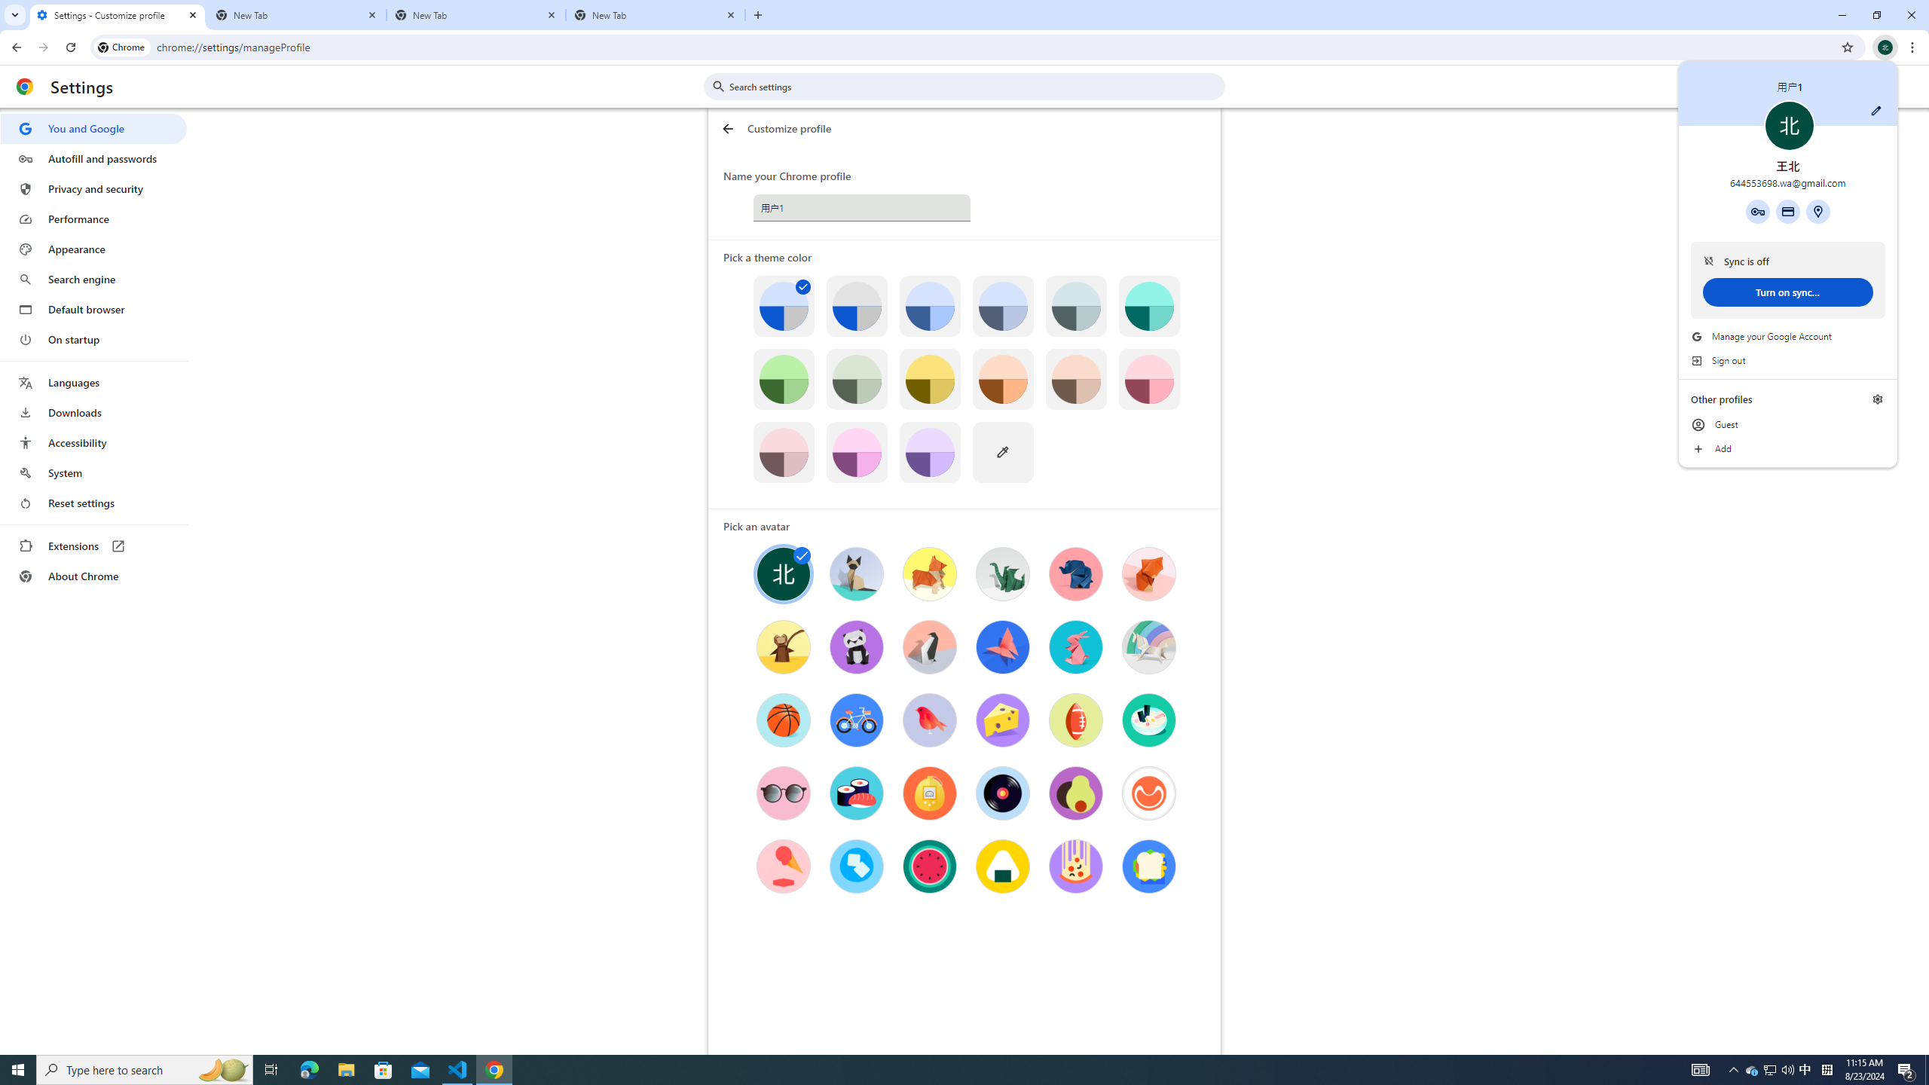  Describe the element at coordinates (1753, 1070) in the screenshot. I see `New Tab` at that location.